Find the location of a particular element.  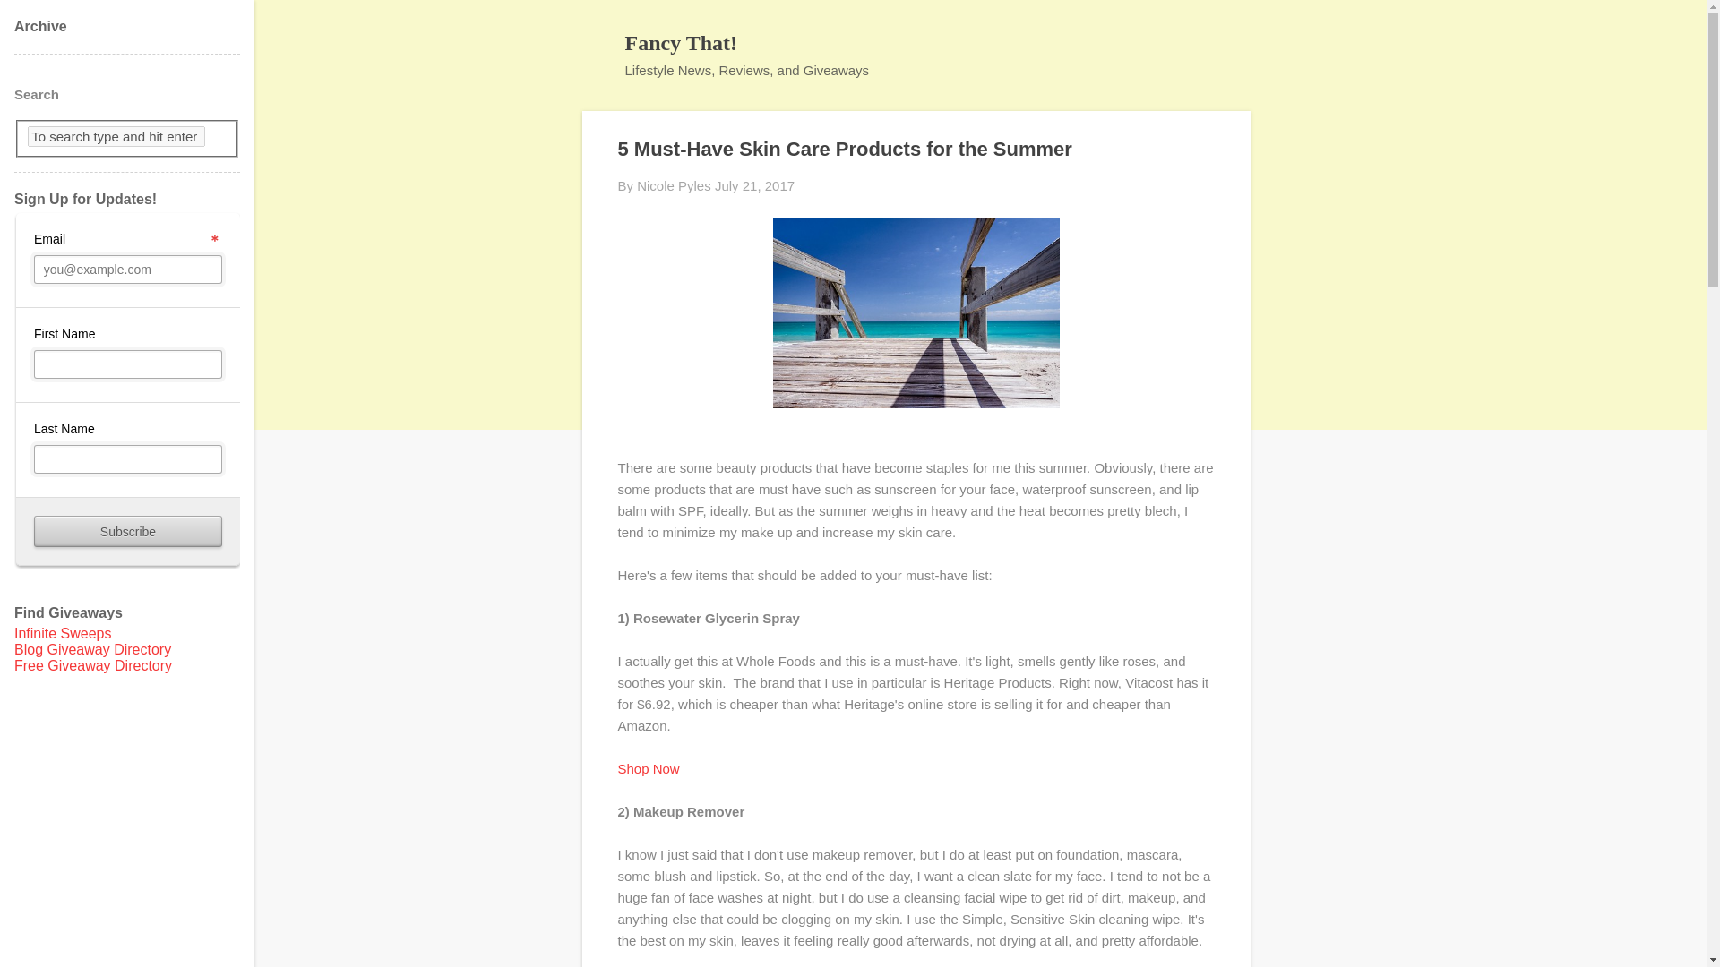

Fancy That! is located at coordinates (681, 42).